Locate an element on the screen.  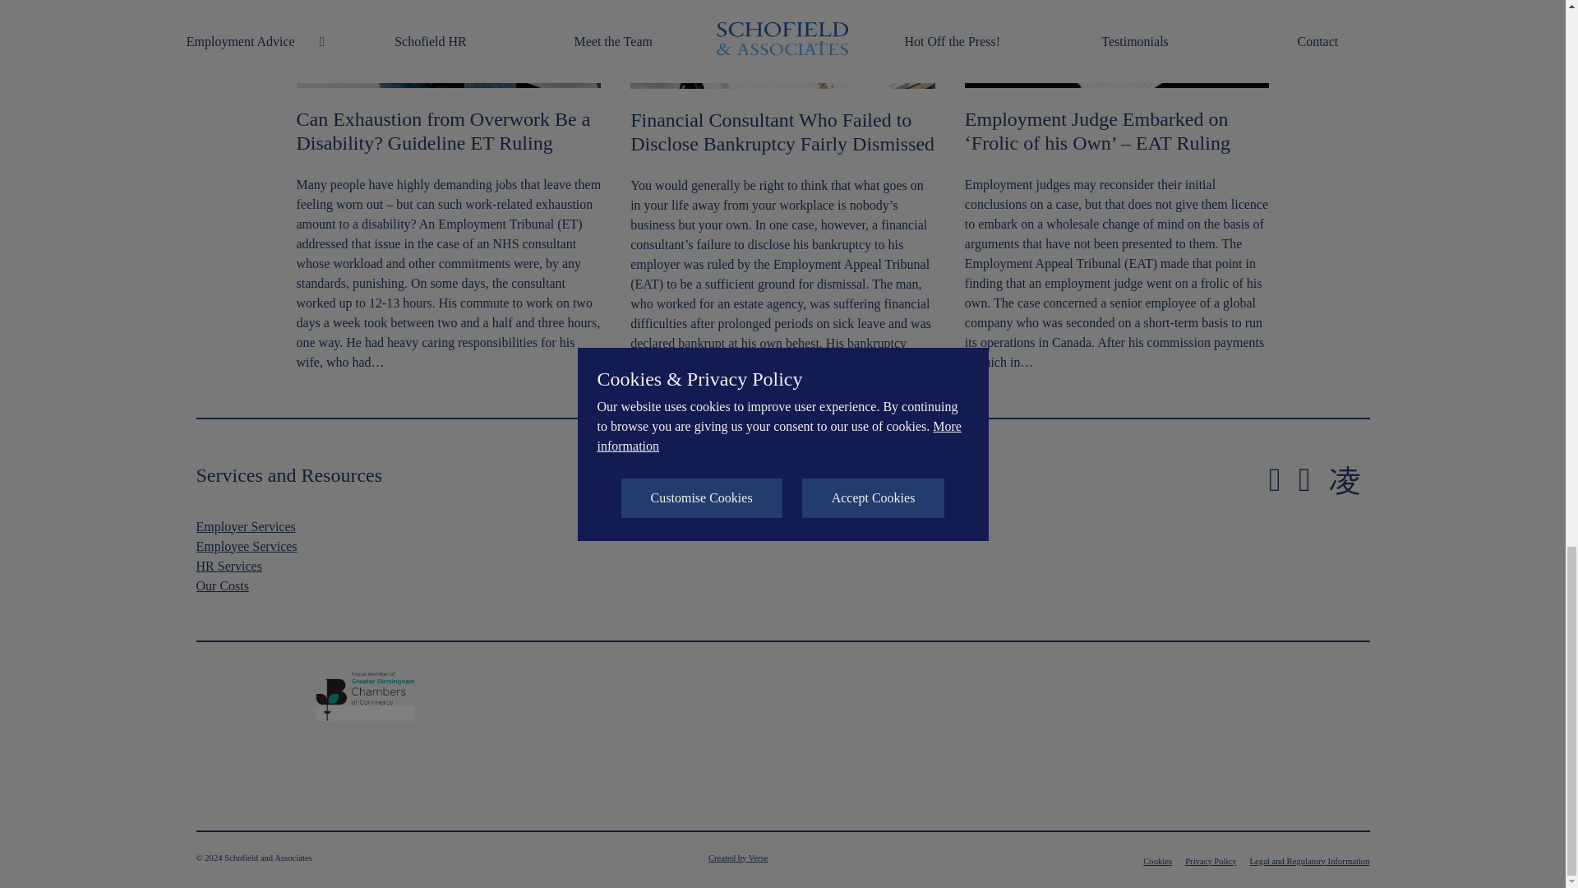
Employee Services is located at coordinates (246, 546).